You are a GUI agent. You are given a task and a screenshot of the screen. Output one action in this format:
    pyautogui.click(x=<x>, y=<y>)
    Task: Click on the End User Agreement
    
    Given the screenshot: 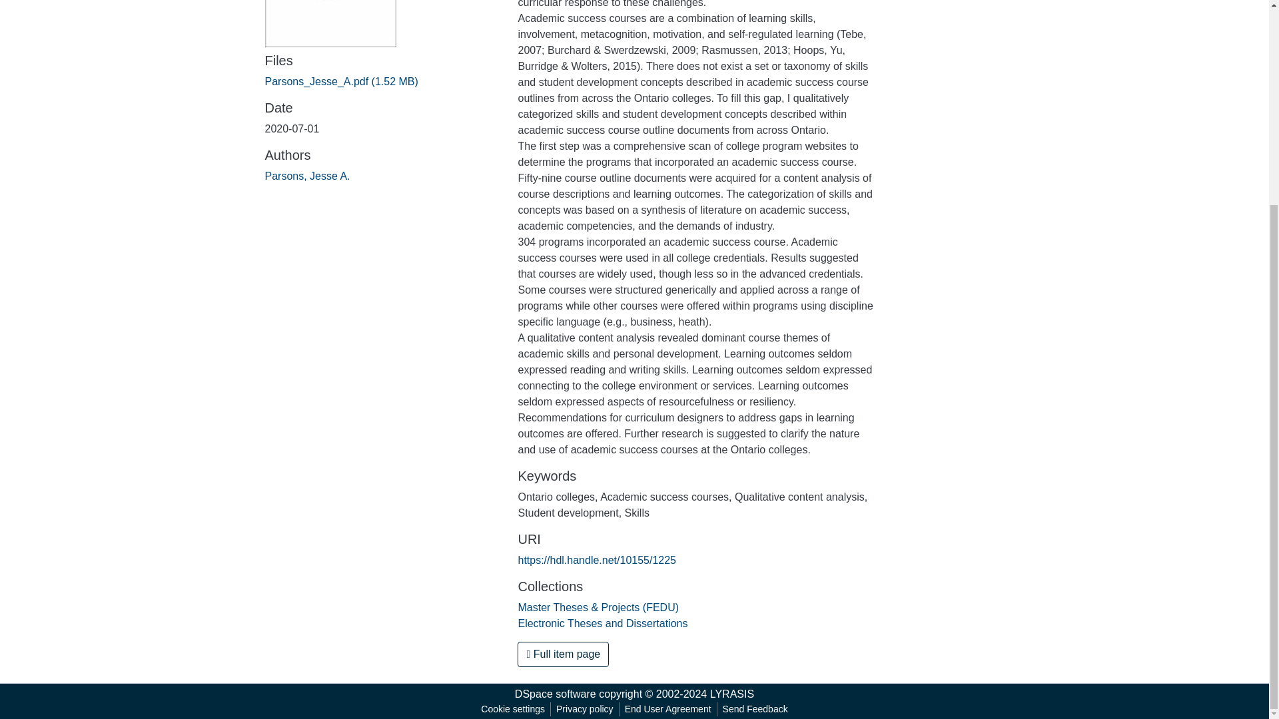 What is the action you would take?
    pyautogui.click(x=667, y=709)
    